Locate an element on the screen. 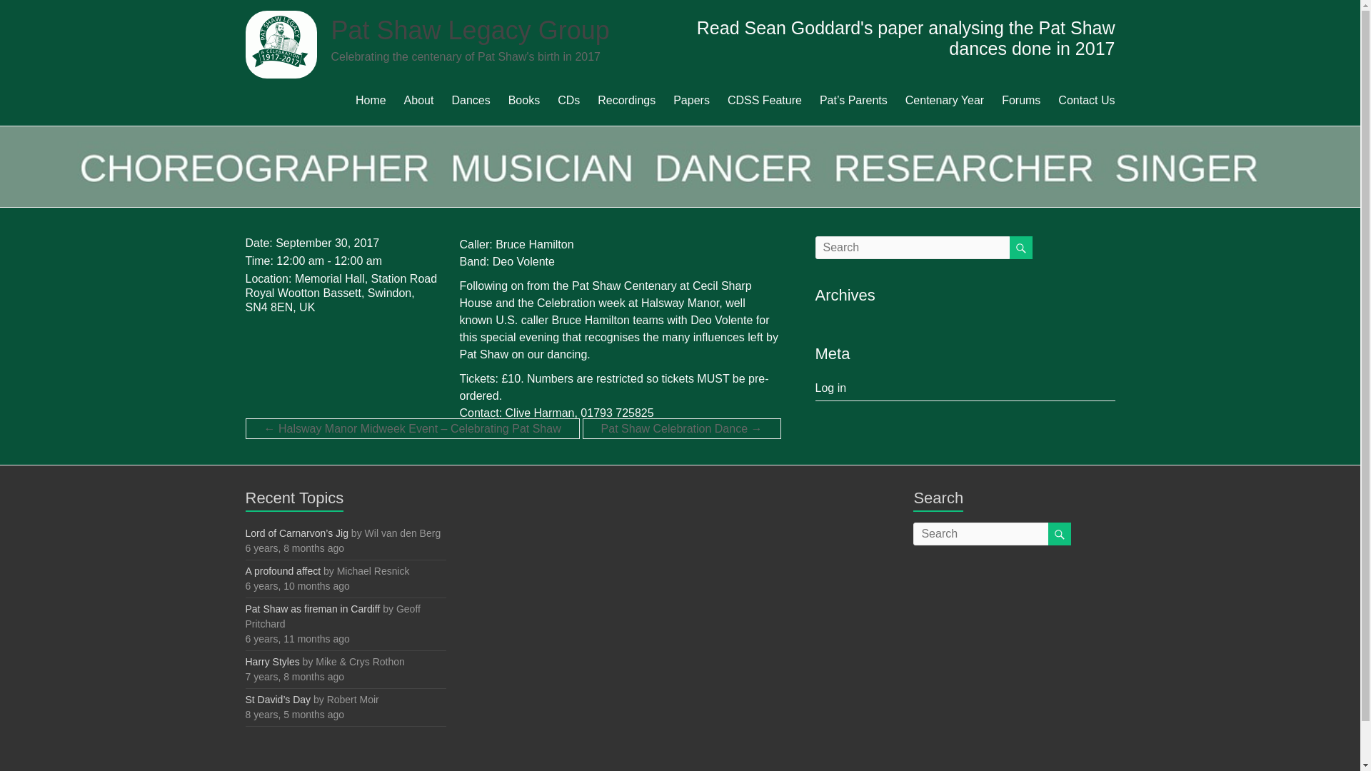 The width and height of the screenshot is (1371, 771). Recordings is located at coordinates (626, 98).